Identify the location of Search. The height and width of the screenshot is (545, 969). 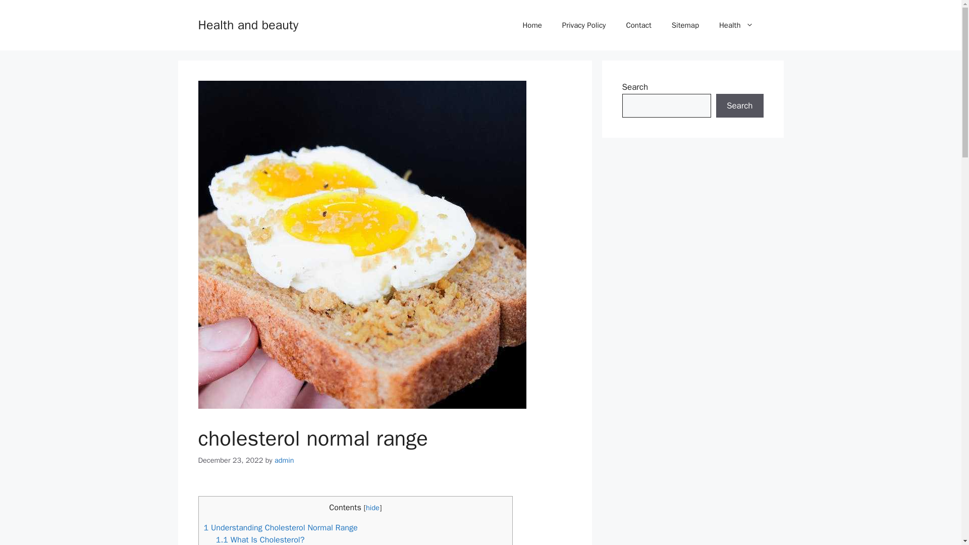
(739, 106).